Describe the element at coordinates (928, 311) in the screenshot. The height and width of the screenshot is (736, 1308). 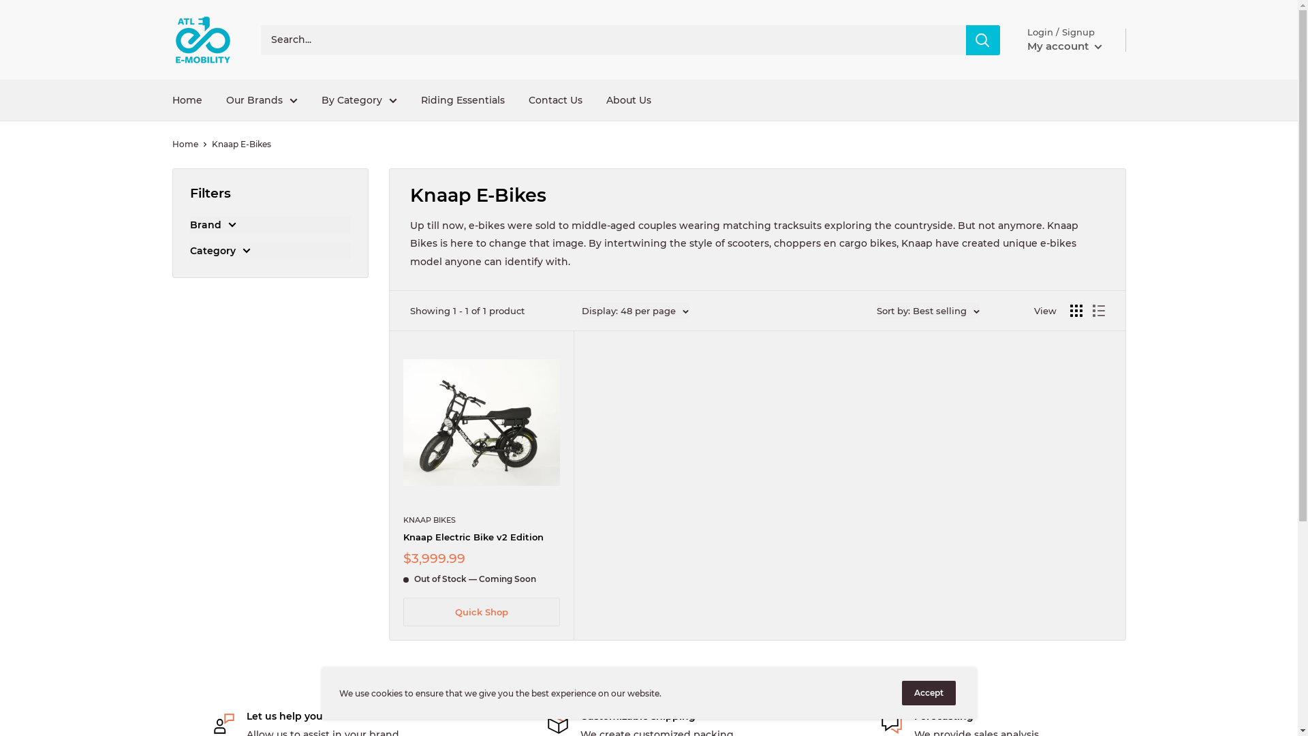
I see `Sort by: Best selling` at that location.